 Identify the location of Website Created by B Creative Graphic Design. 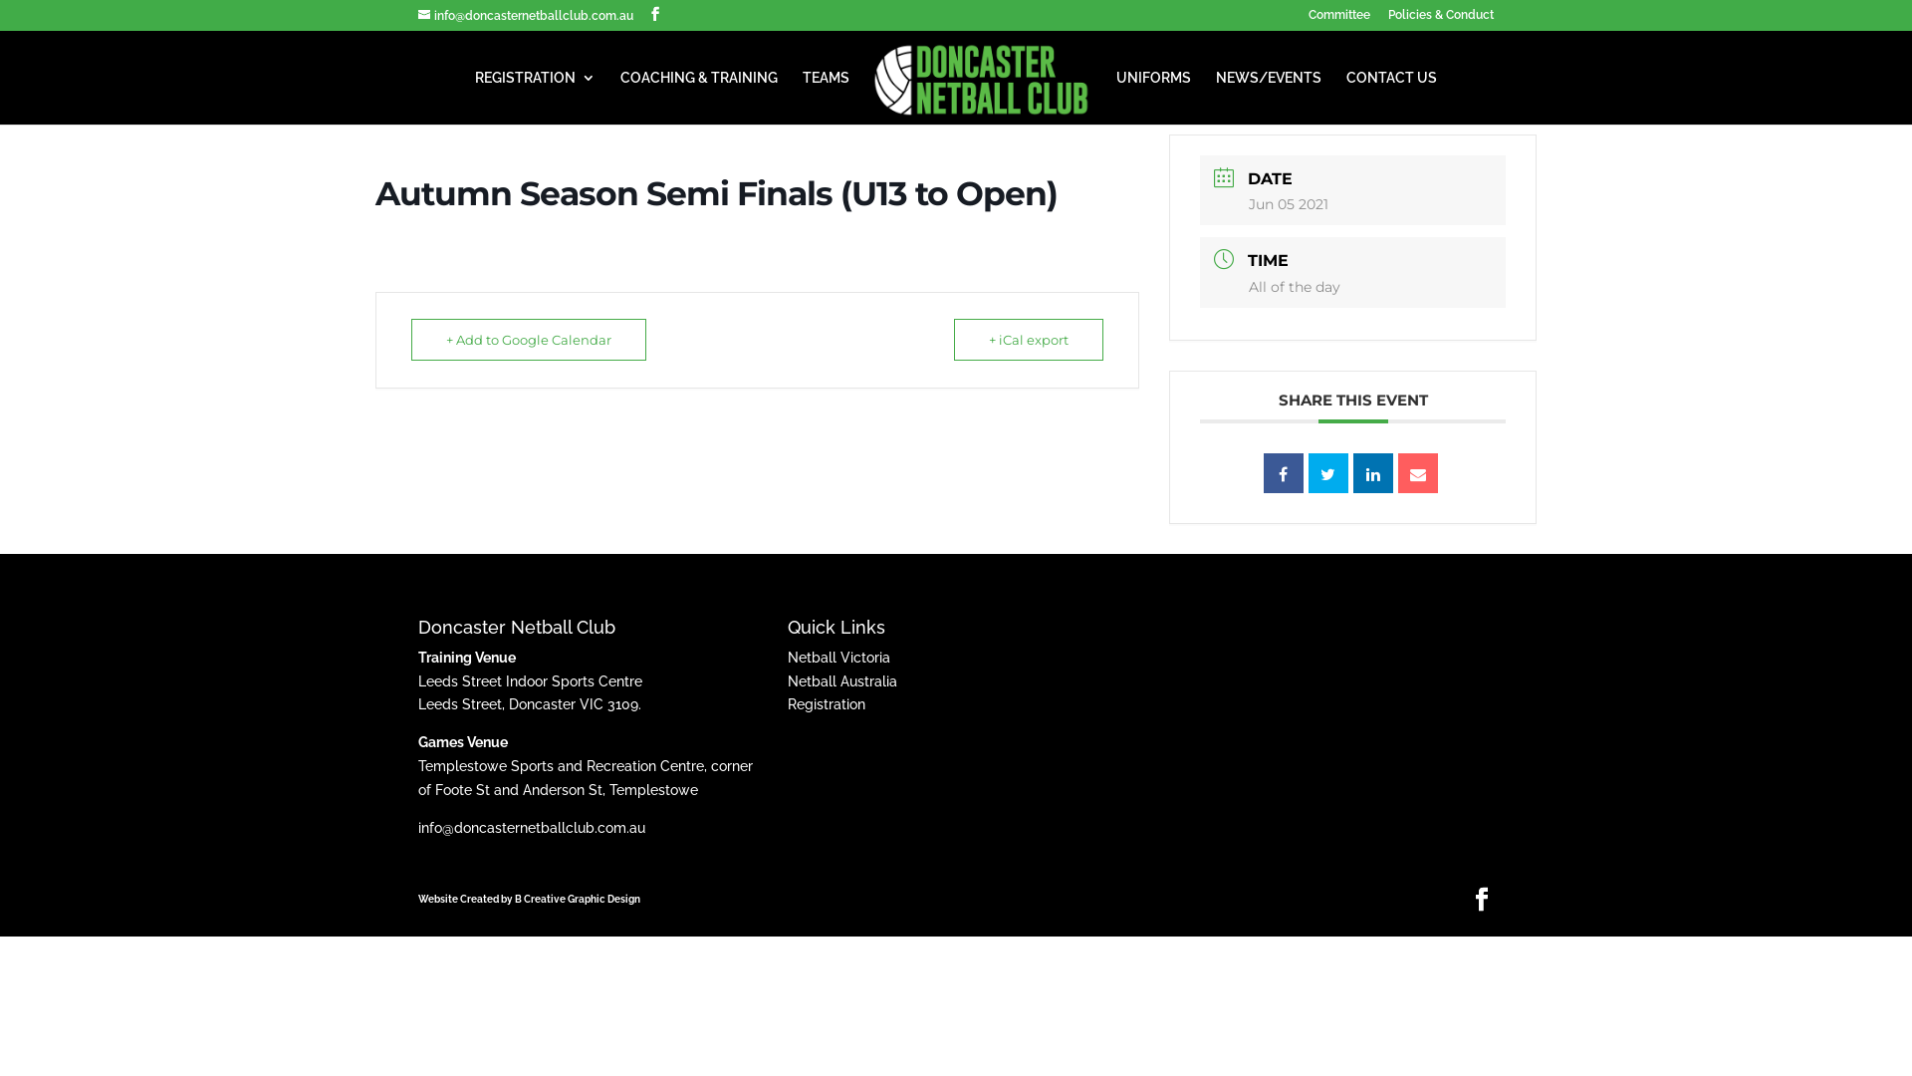
(530, 899).